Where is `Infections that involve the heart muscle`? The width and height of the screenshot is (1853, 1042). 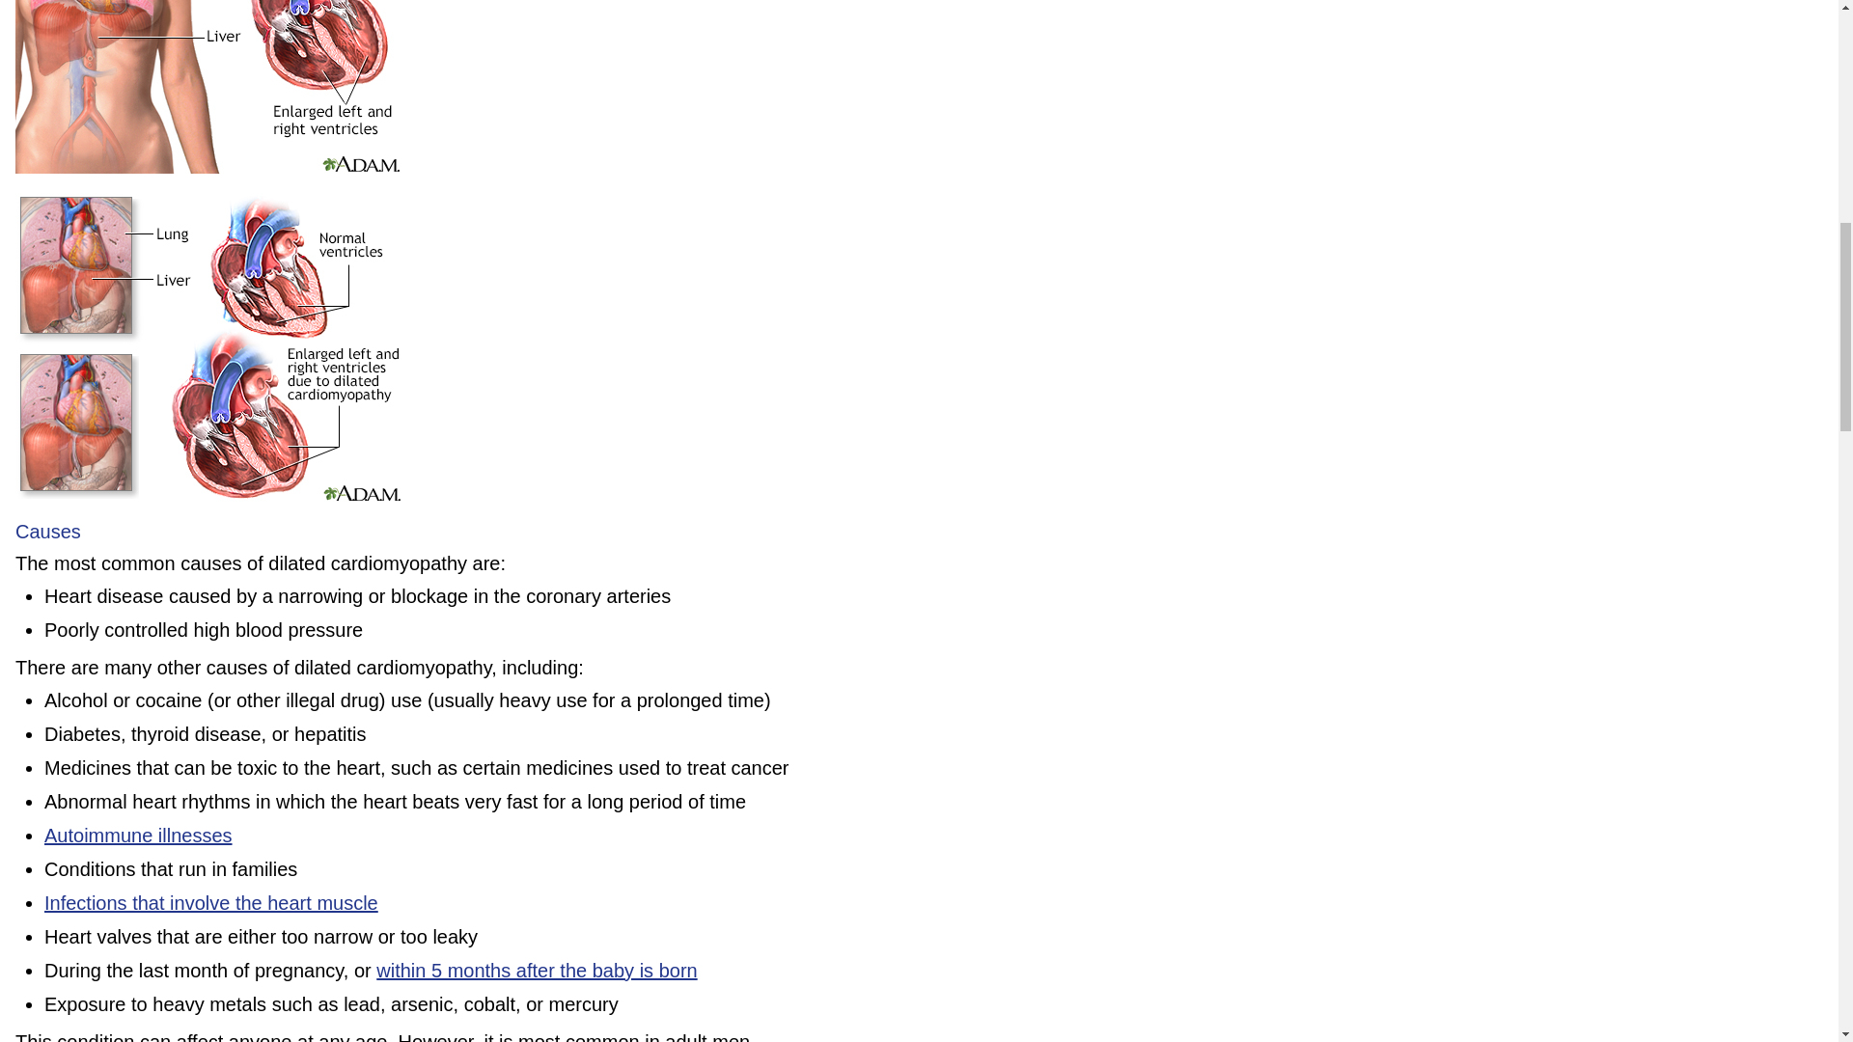 Infections that involve the heart muscle is located at coordinates (210, 903).